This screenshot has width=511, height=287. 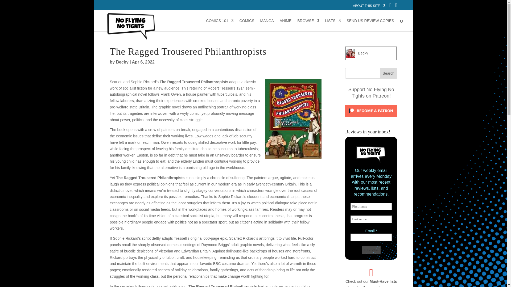 What do you see at coordinates (363, 53) in the screenshot?
I see `Becky` at bounding box center [363, 53].